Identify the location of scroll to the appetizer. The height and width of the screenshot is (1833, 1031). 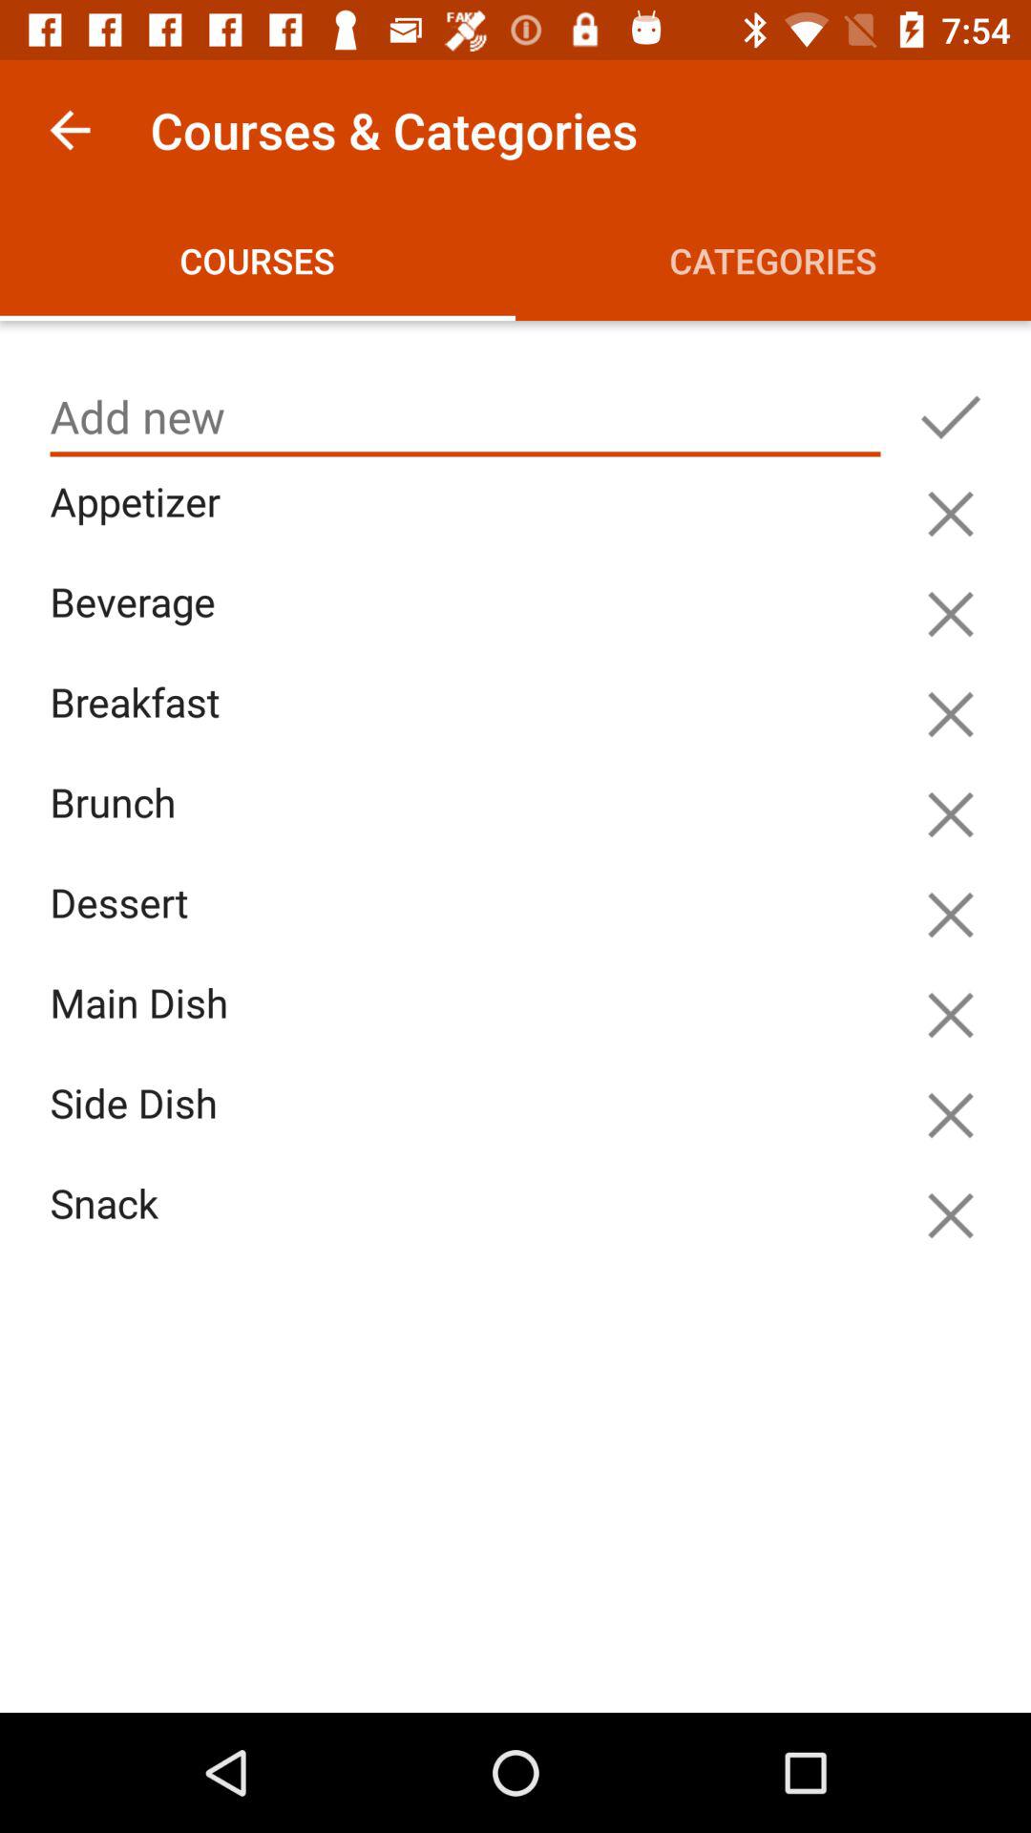
(470, 523).